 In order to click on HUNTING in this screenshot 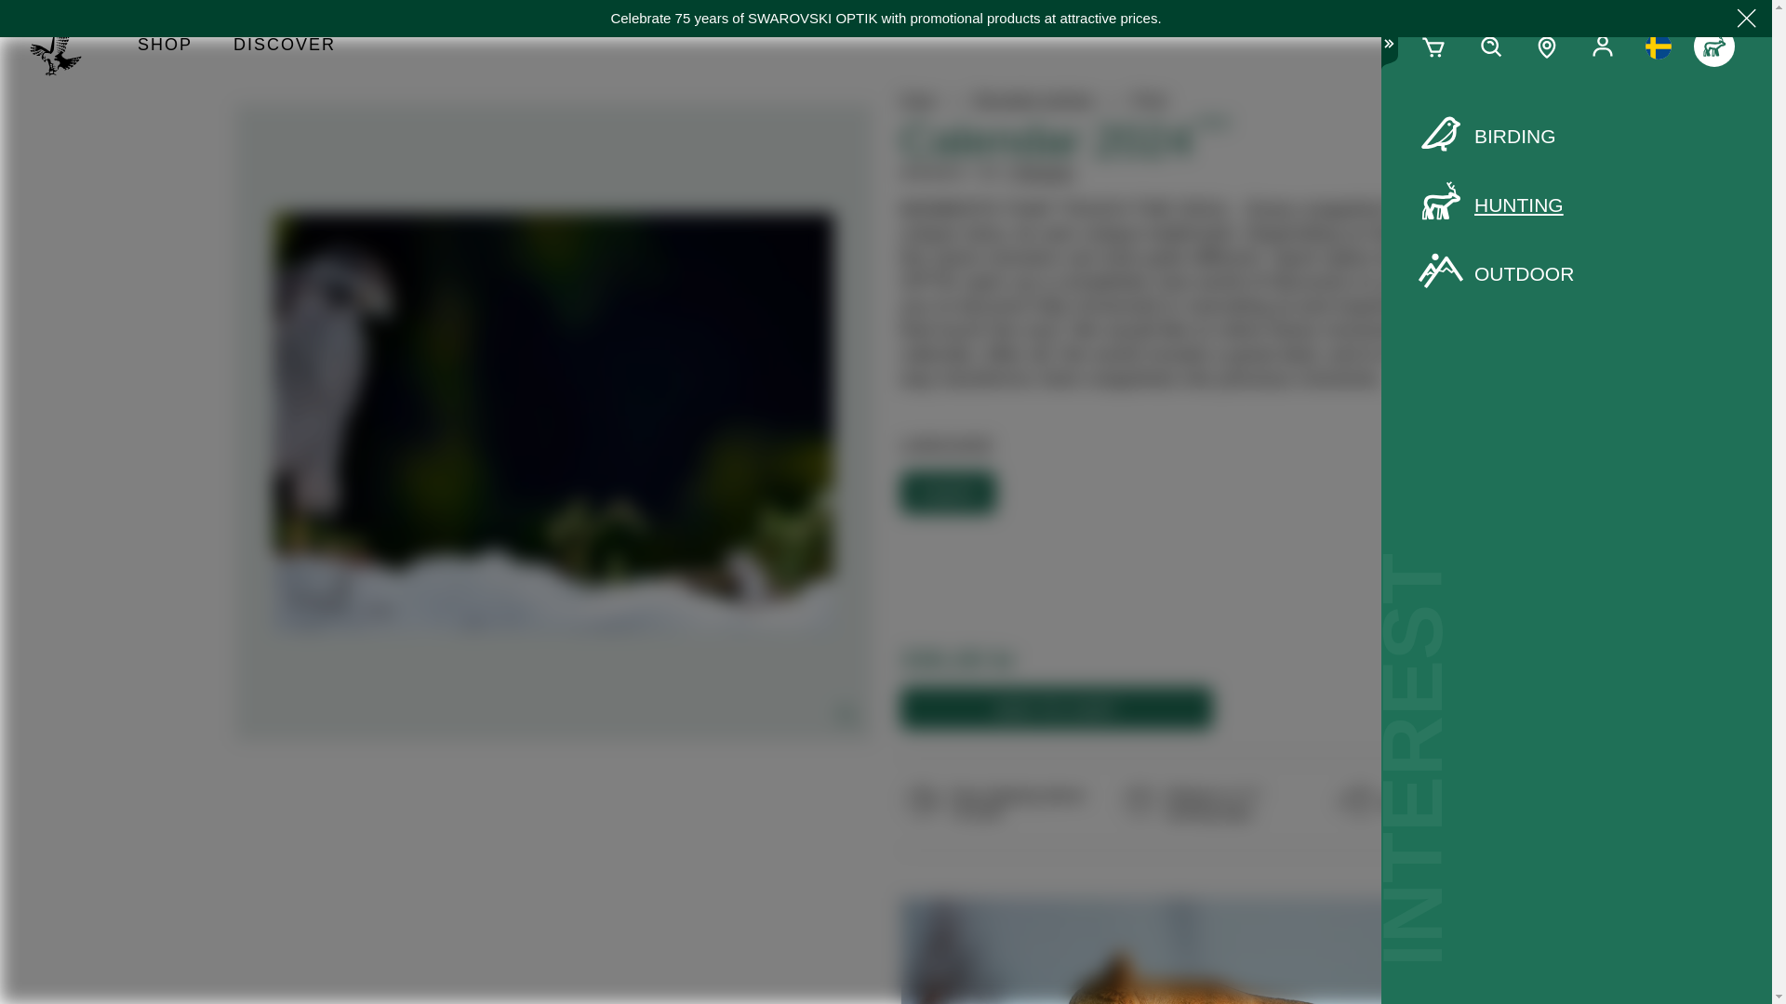, I will do `click(1576, 205)`.